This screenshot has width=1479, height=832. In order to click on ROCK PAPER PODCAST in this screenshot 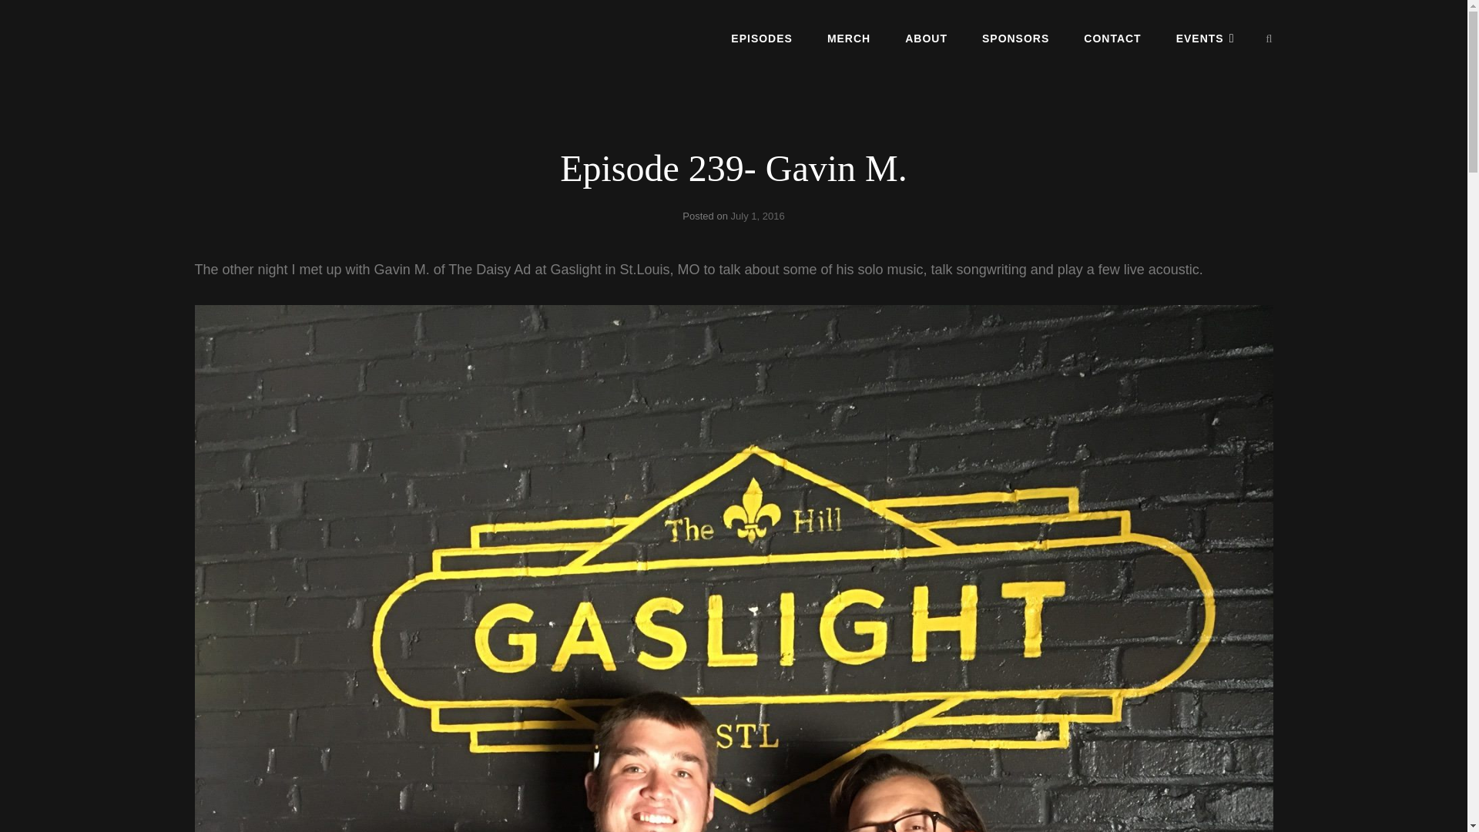, I will do `click(310, 51)`.